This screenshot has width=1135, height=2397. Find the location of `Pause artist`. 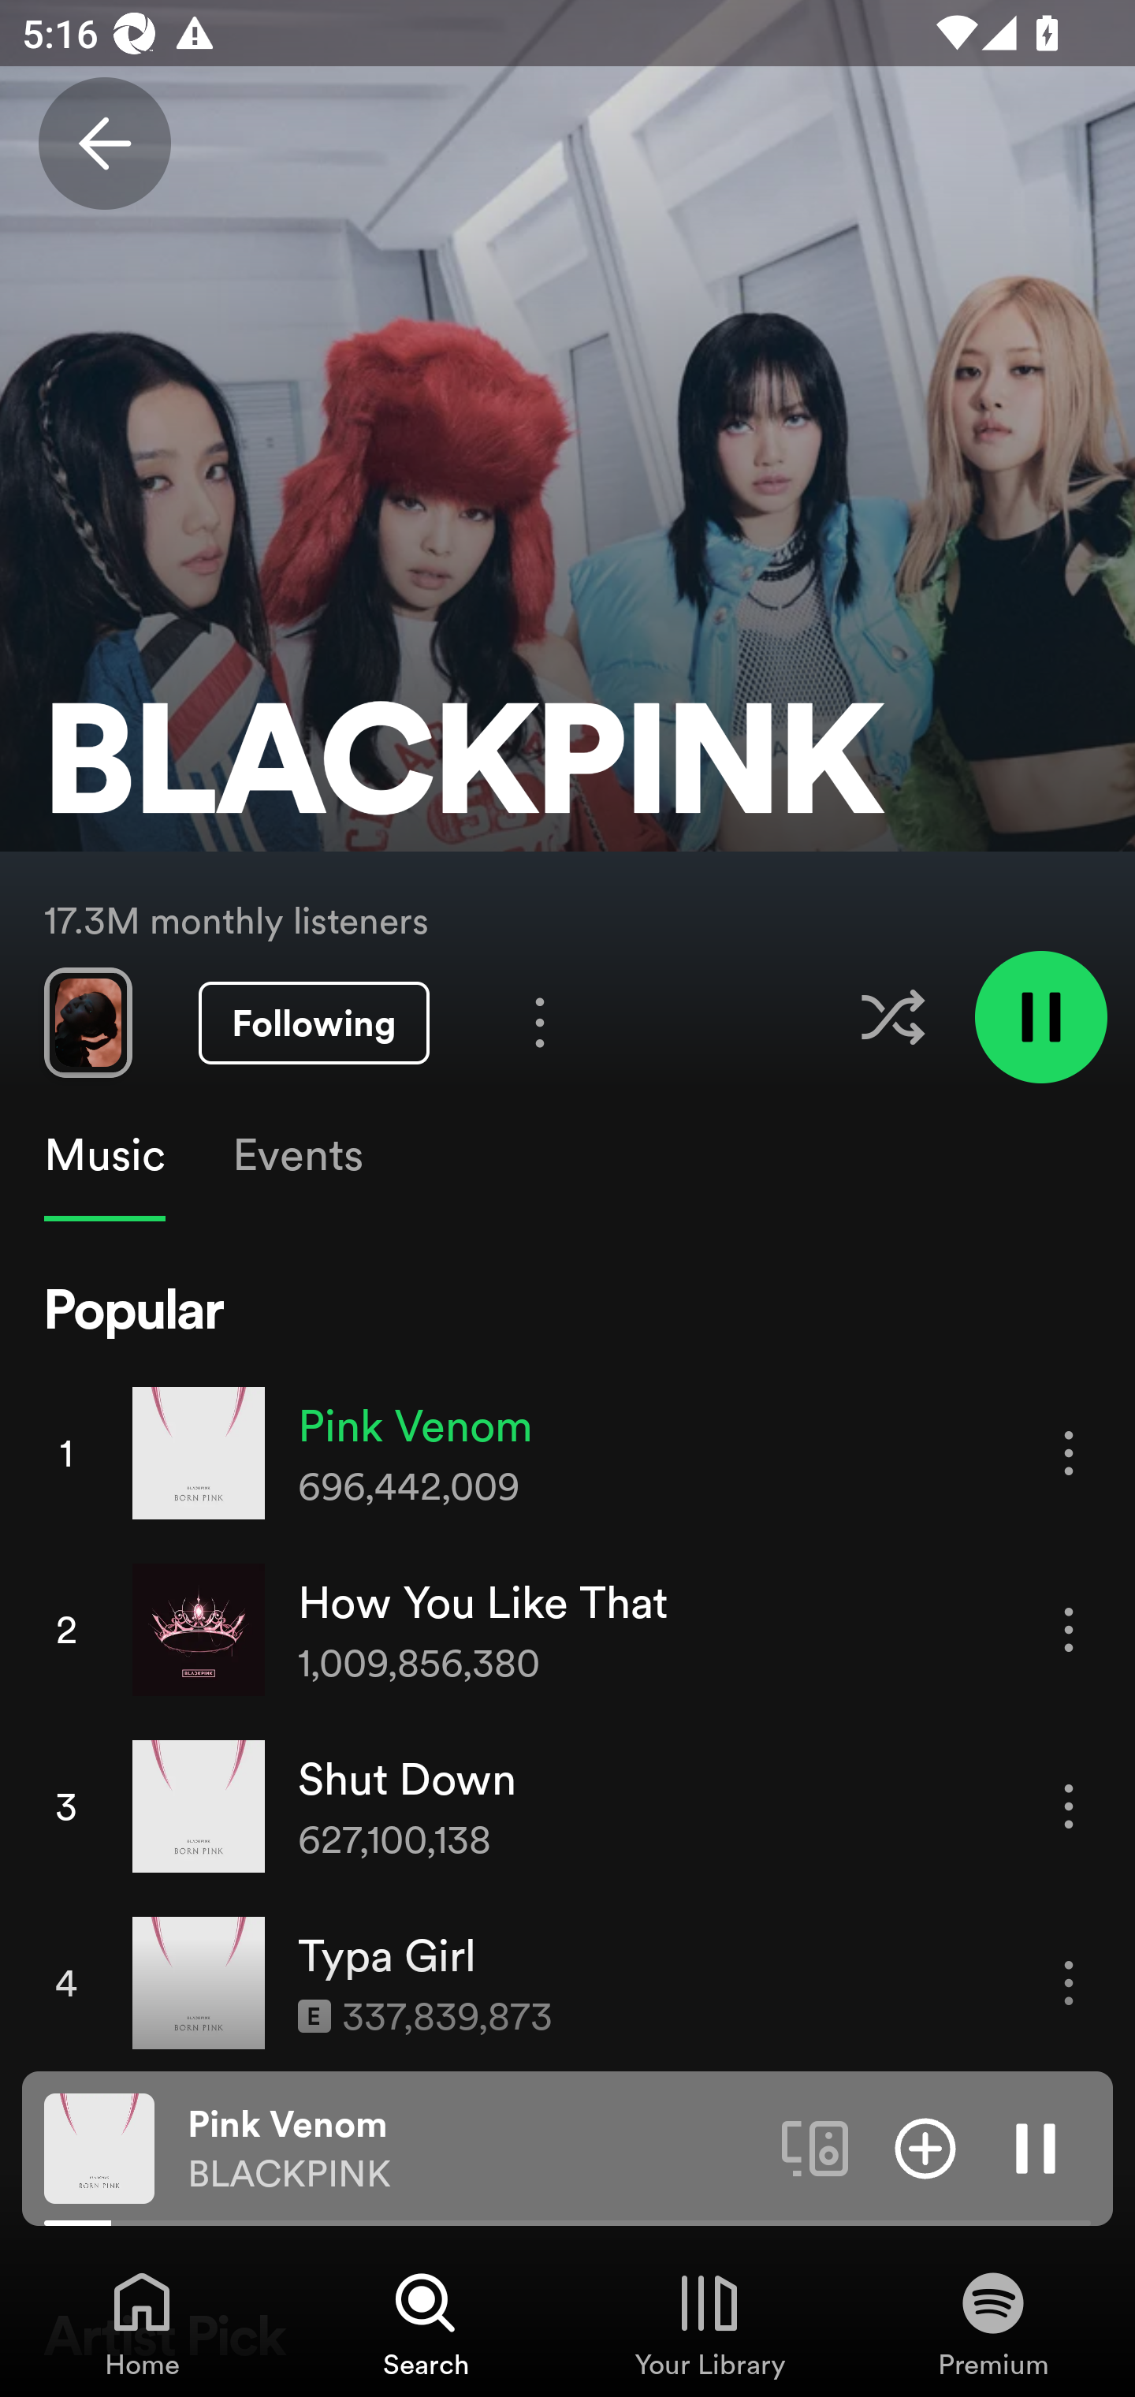

Pause artist is located at coordinates (1040, 1016).